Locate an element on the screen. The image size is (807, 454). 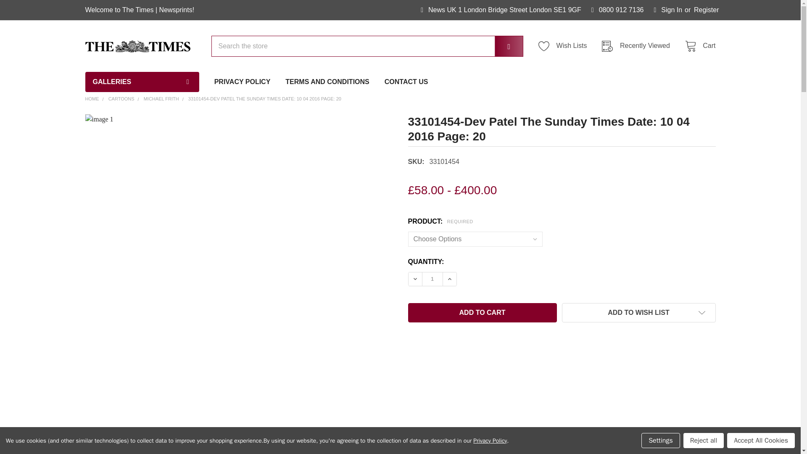
Recently Viewed is located at coordinates (638, 46).